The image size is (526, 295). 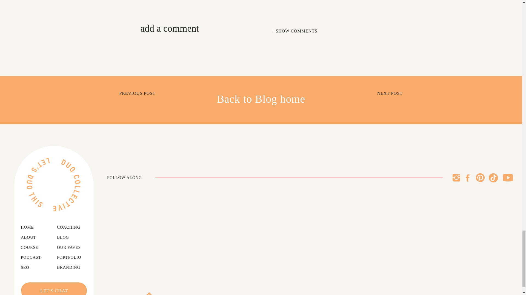 What do you see at coordinates (73, 227) in the screenshot?
I see `COACHING` at bounding box center [73, 227].